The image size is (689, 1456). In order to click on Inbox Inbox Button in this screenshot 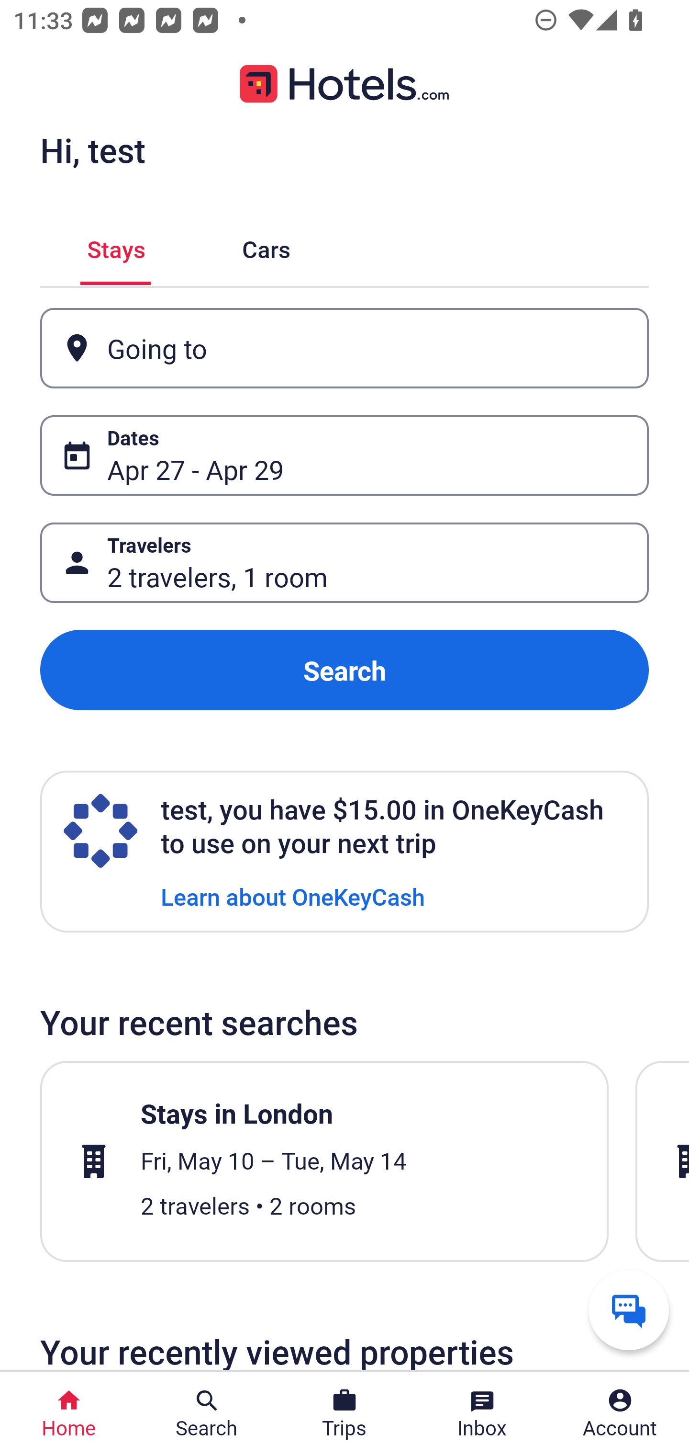, I will do `click(482, 1414)`.